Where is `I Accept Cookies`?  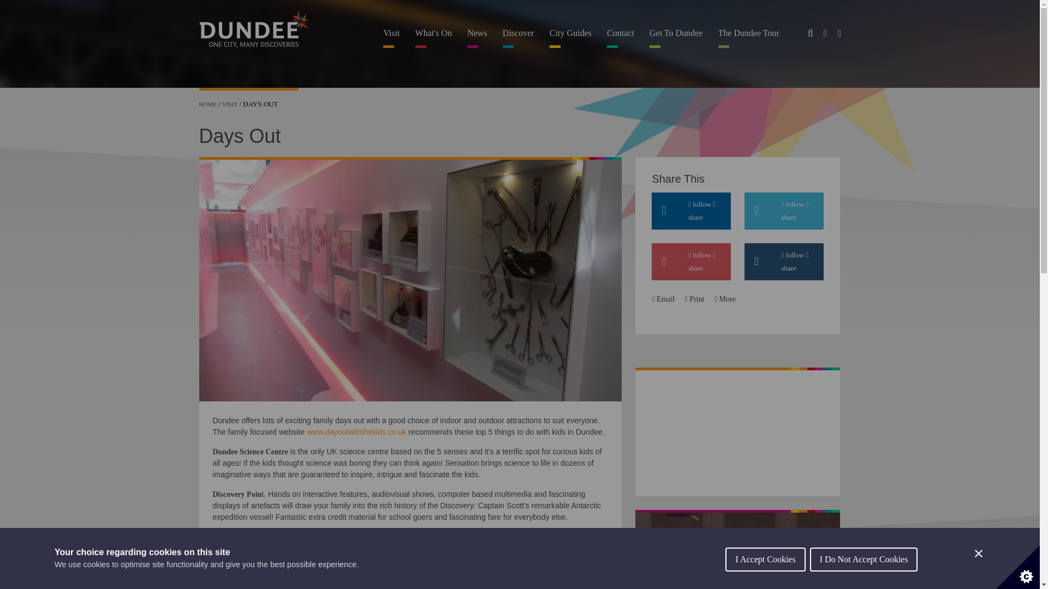 I Accept Cookies is located at coordinates (765, 581).